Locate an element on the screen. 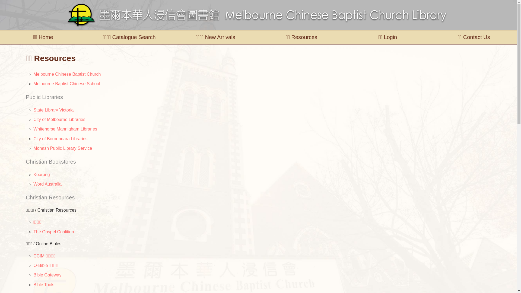 This screenshot has width=521, height=293. Whitehorse Mannigham Libraries is located at coordinates (65, 129).